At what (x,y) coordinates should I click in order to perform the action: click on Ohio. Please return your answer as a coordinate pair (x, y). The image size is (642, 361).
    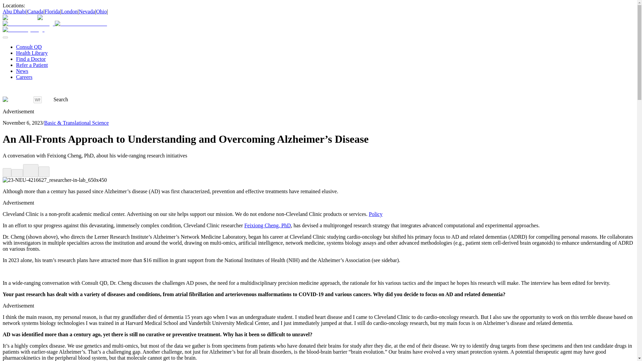
    Looking at the image, I should click on (102, 11).